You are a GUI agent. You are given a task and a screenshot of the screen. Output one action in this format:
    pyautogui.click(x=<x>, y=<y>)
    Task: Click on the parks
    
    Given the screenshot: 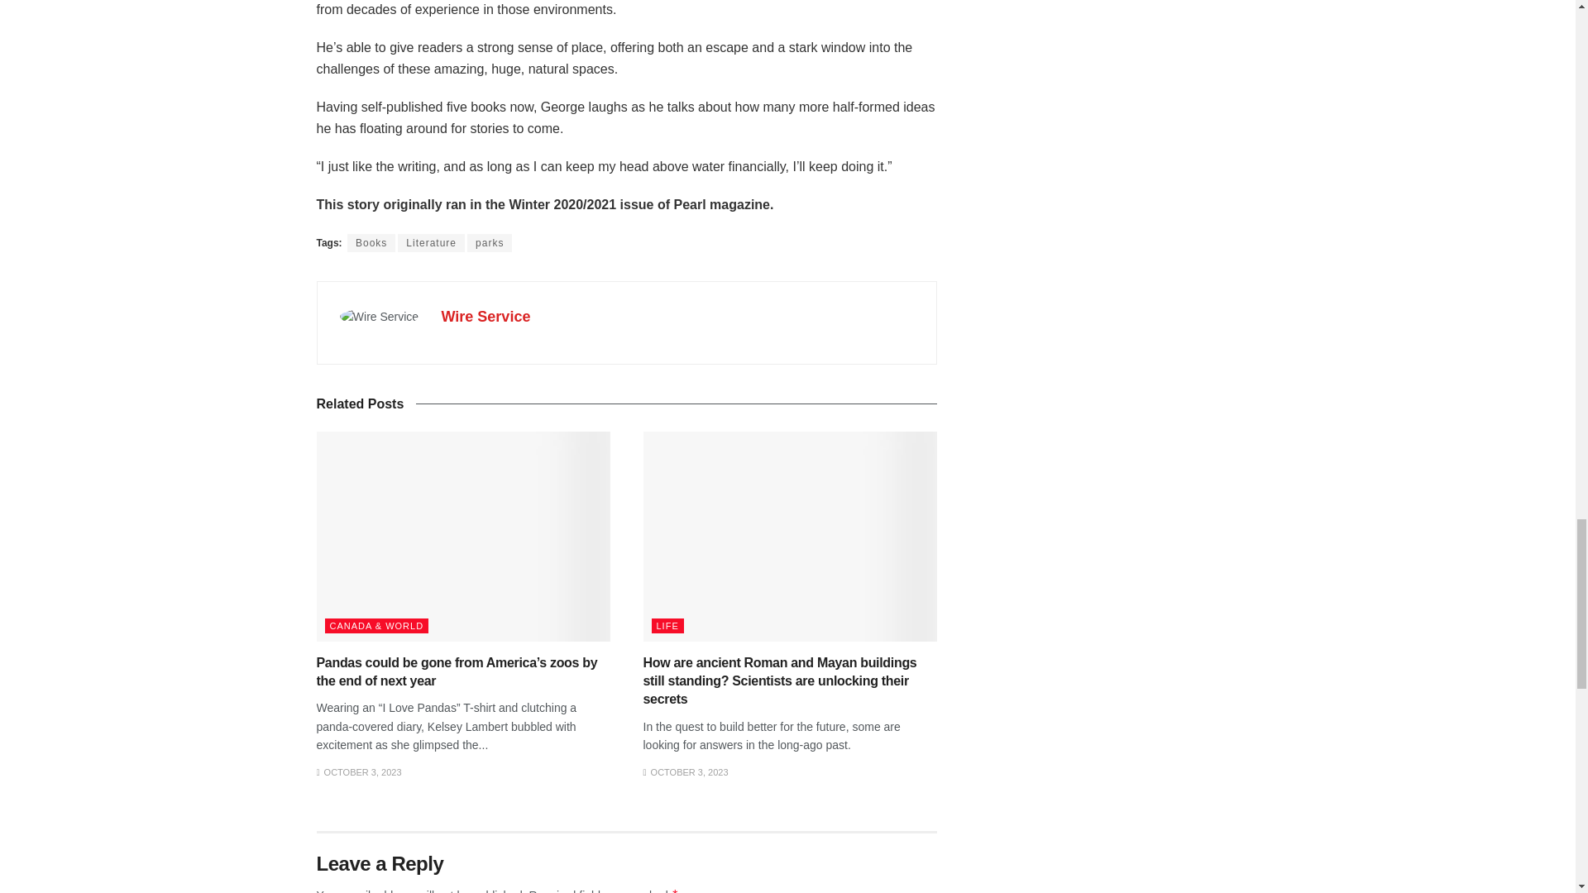 What is the action you would take?
    pyautogui.click(x=489, y=242)
    